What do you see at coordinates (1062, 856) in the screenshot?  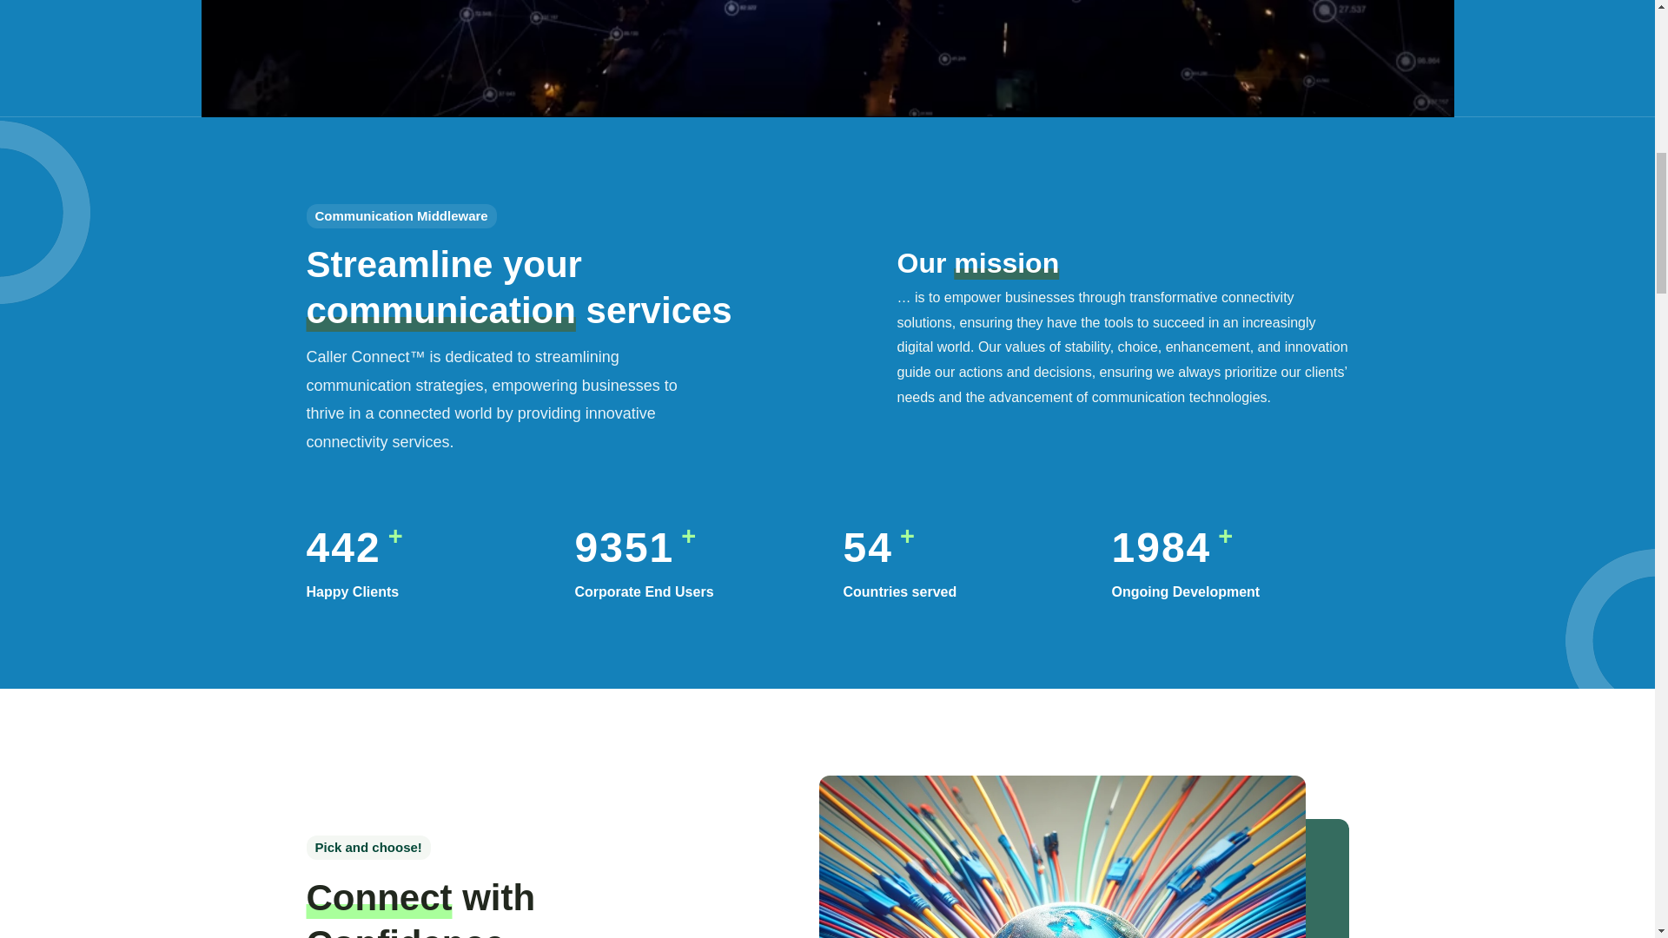 I see `cc-connect` at bounding box center [1062, 856].